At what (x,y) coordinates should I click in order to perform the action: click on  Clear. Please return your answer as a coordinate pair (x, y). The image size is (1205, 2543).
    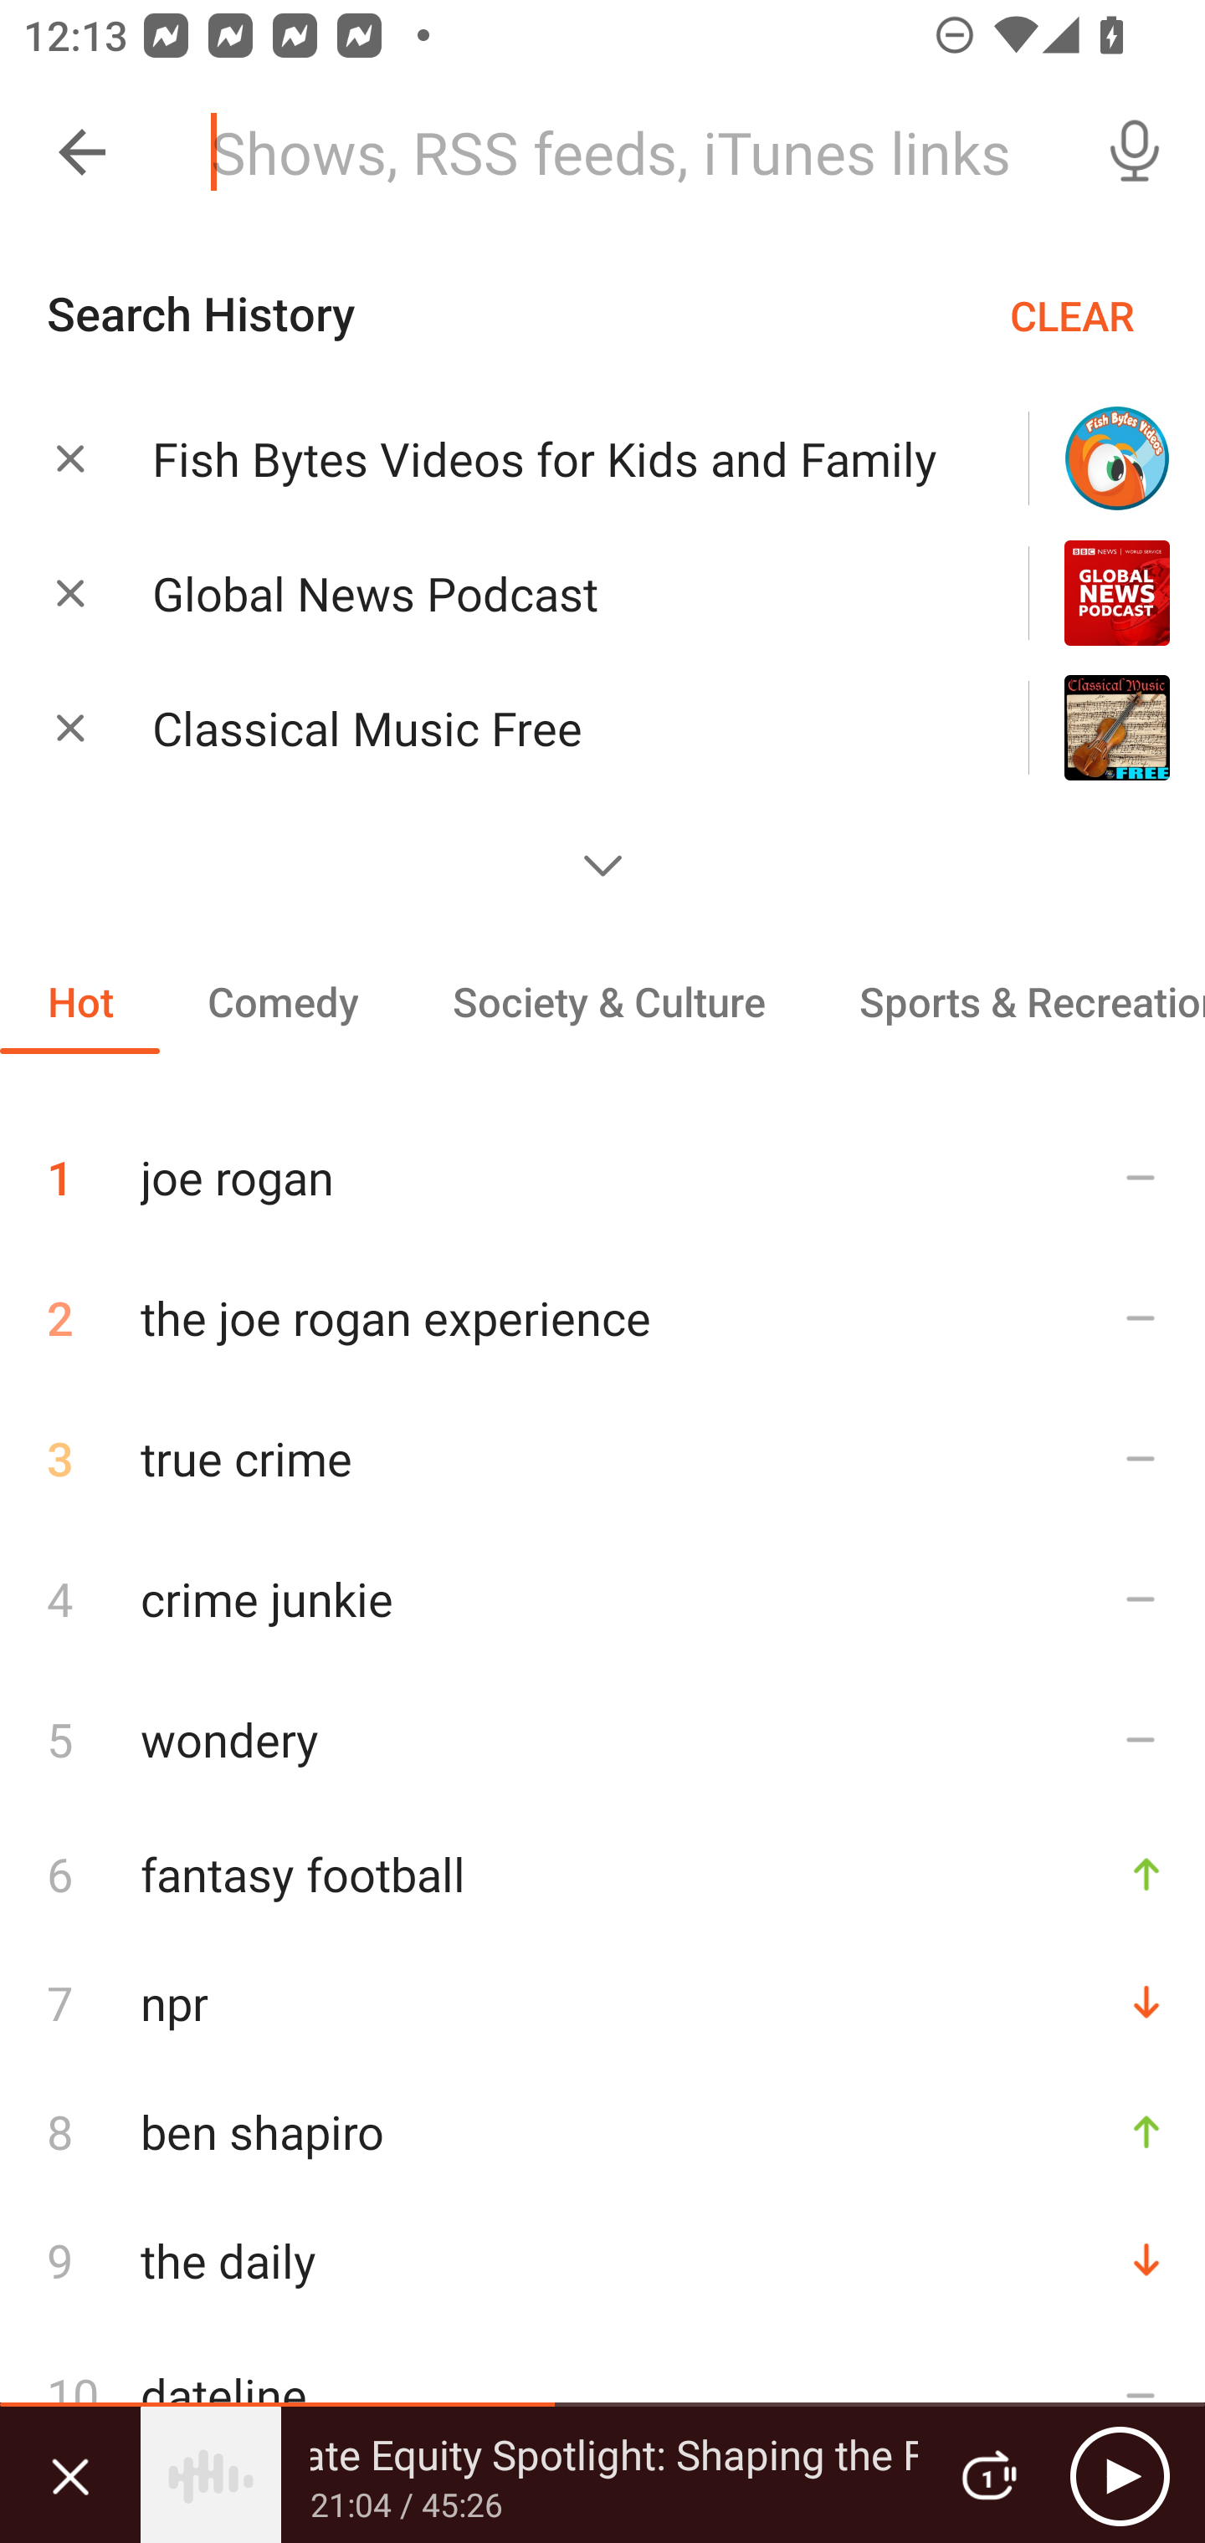
    Looking at the image, I should click on (70, 592).